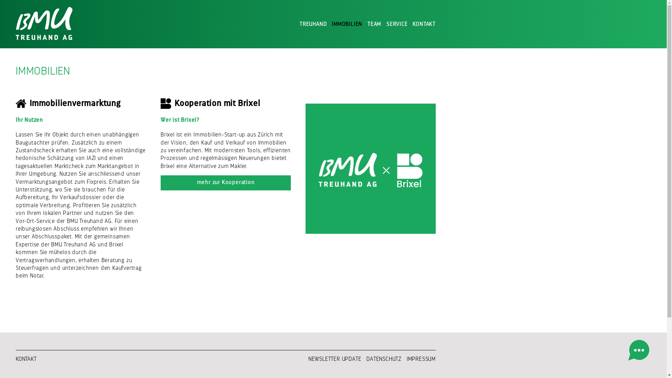 Image resolution: width=672 pixels, height=378 pixels. What do you see at coordinates (424, 24) in the screenshot?
I see `KONTAKT` at bounding box center [424, 24].